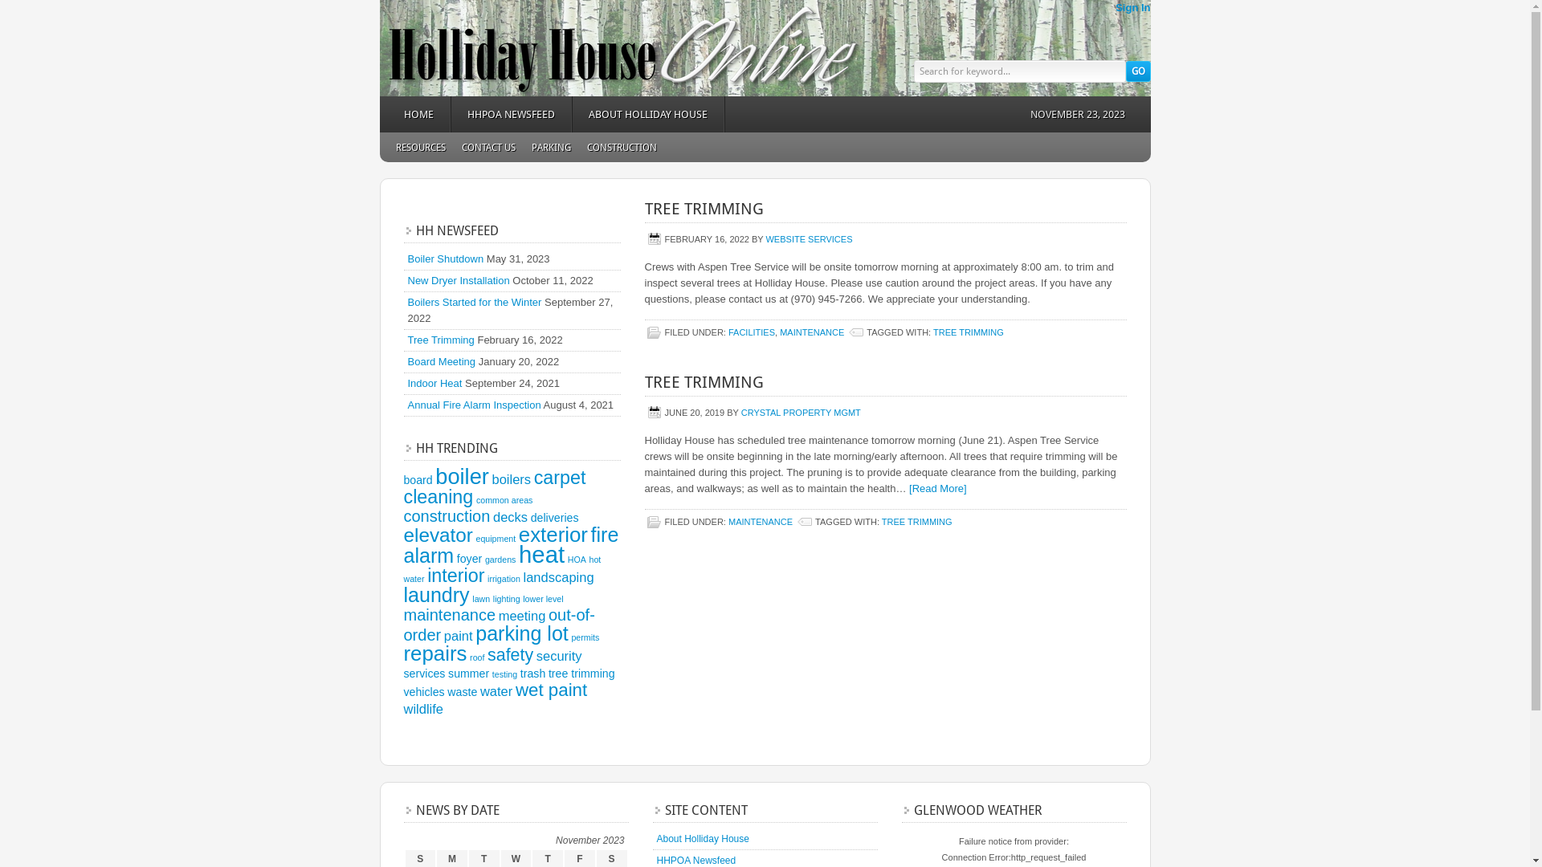 This screenshot has width=1542, height=867. Describe the element at coordinates (555, 518) in the screenshot. I see `deliveries` at that location.